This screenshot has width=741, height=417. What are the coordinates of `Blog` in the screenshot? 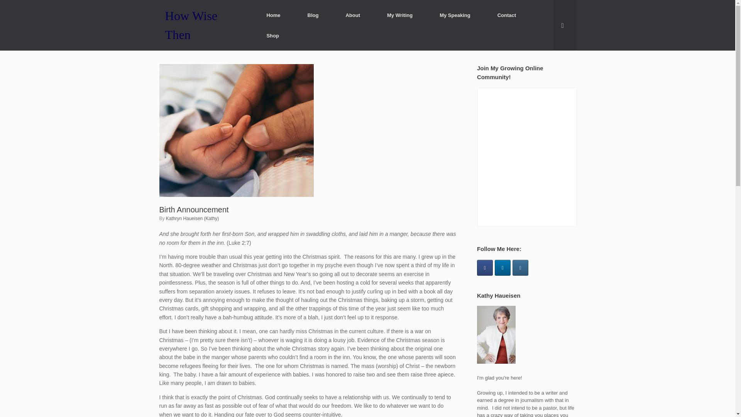 It's located at (313, 15).